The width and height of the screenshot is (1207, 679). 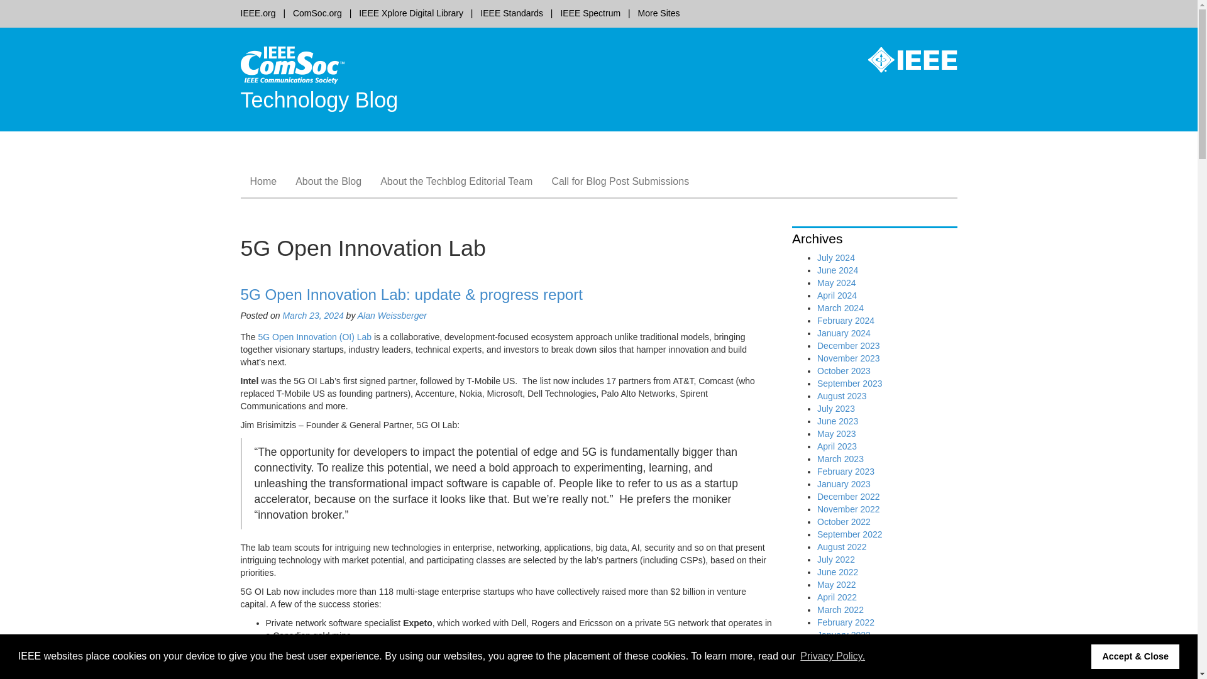 What do you see at coordinates (836, 282) in the screenshot?
I see `May 2024` at bounding box center [836, 282].